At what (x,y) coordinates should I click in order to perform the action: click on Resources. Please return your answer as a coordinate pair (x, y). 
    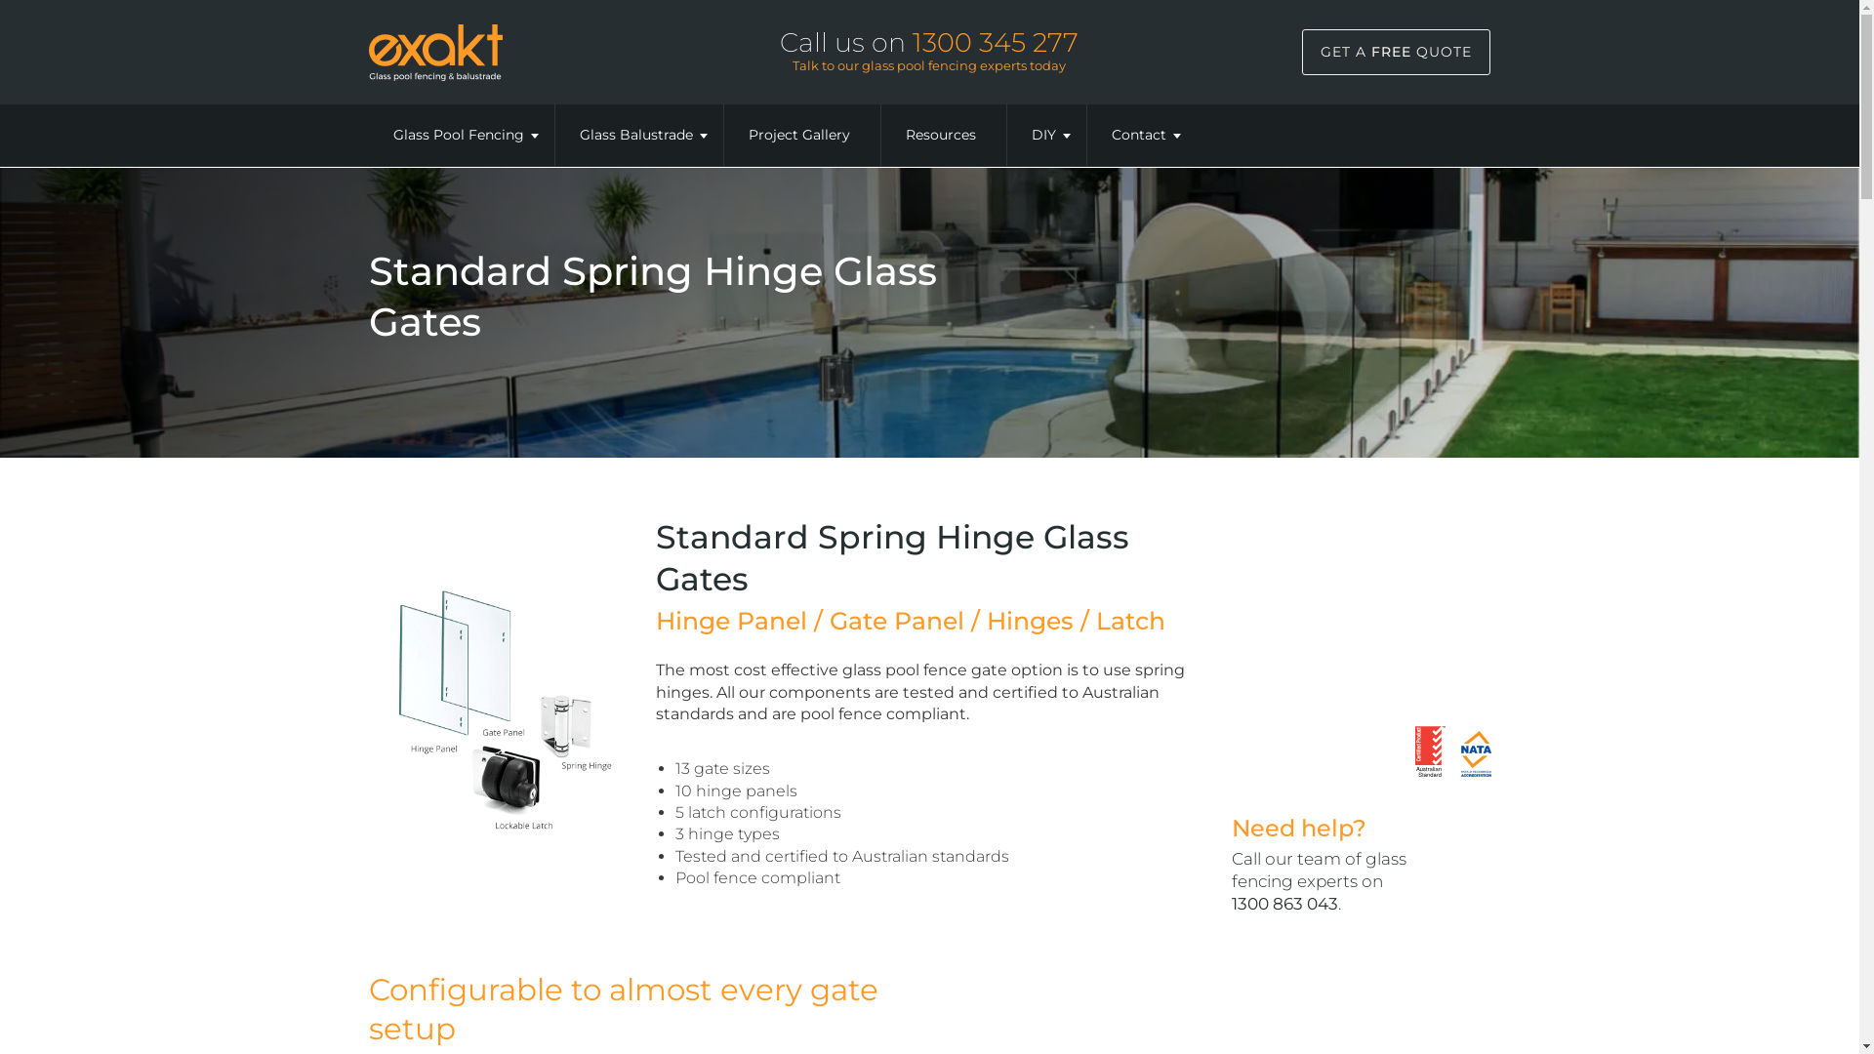
    Looking at the image, I should click on (940, 135).